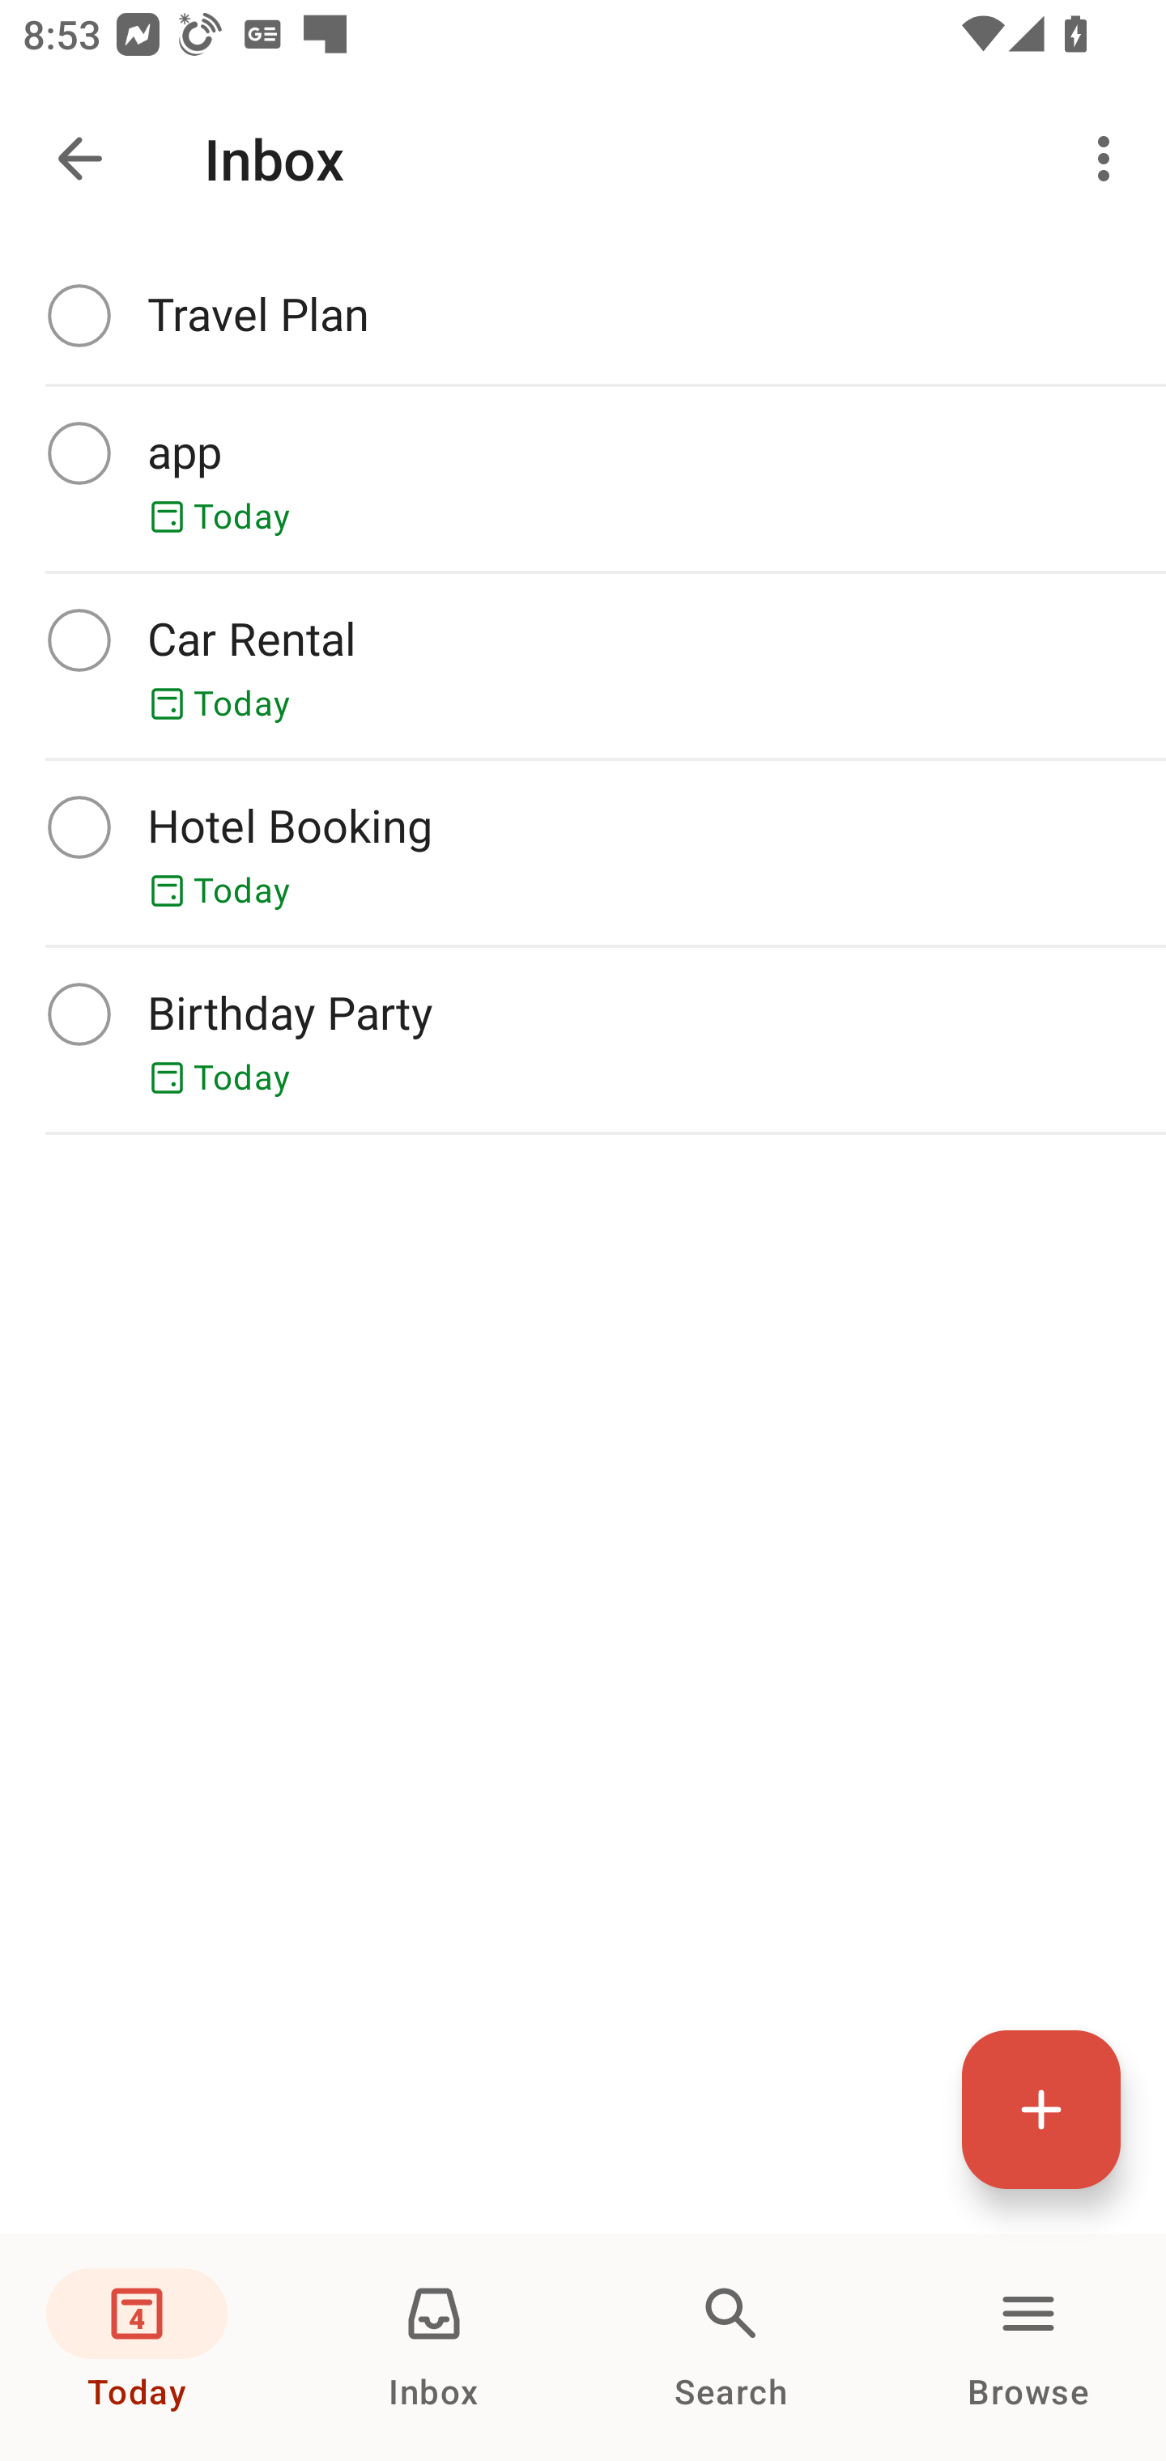 This screenshot has height=2461, width=1166. What do you see at coordinates (583, 478) in the screenshot?
I see `Complete app Today` at bounding box center [583, 478].